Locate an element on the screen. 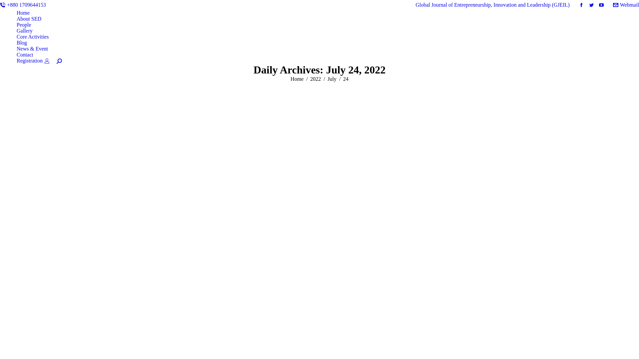  Gallery is located at coordinates (25, 31).